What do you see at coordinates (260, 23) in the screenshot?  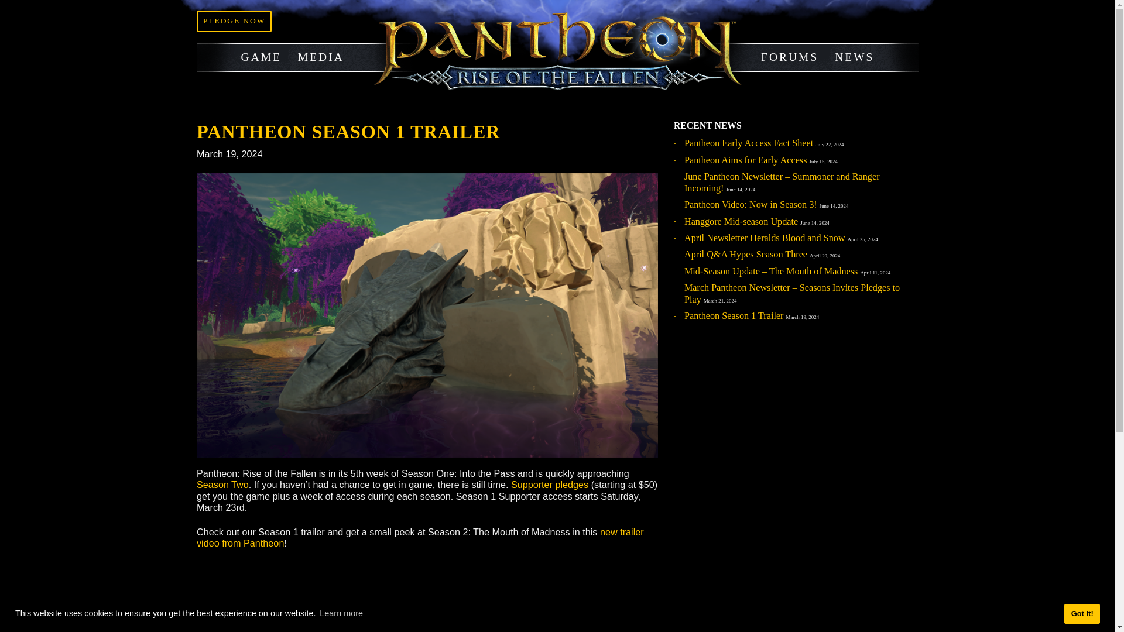 I see `PLEDGE NOW` at bounding box center [260, 23].